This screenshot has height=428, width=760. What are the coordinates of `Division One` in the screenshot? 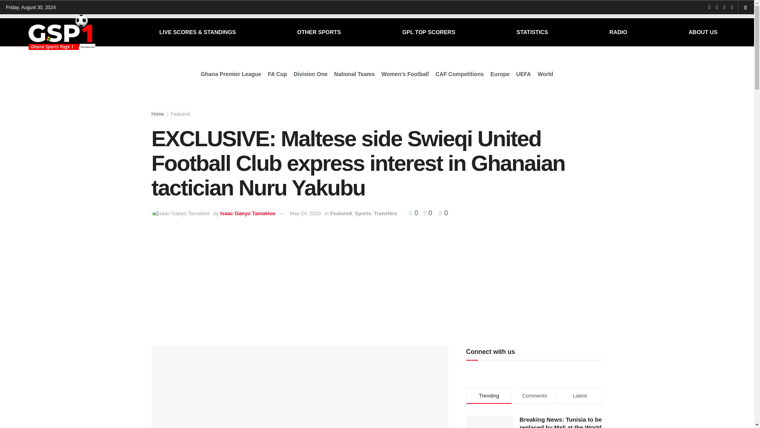 It's located at (310, 74).